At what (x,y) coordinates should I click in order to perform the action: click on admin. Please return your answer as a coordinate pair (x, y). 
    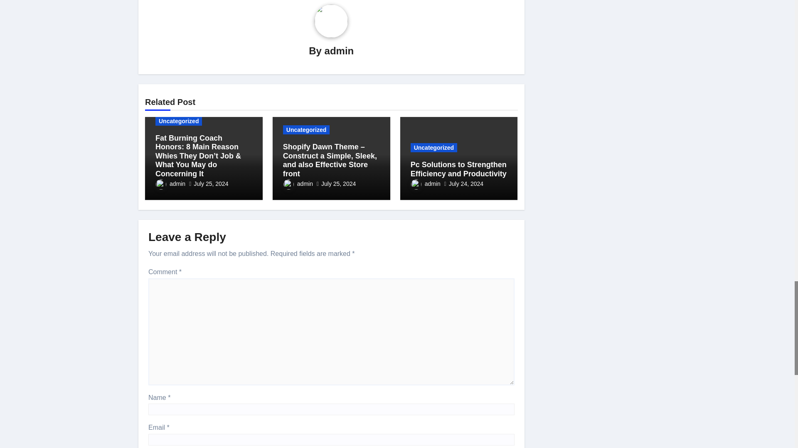
    Looking at the image, I should click on (170, 184).